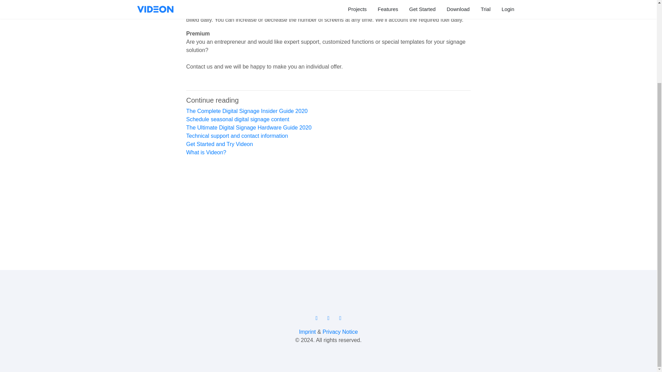  What do you see at coordinates (219, 144) in the screenshot?
I see `Get Started and Try Videon` at bounding box center [219, 144].